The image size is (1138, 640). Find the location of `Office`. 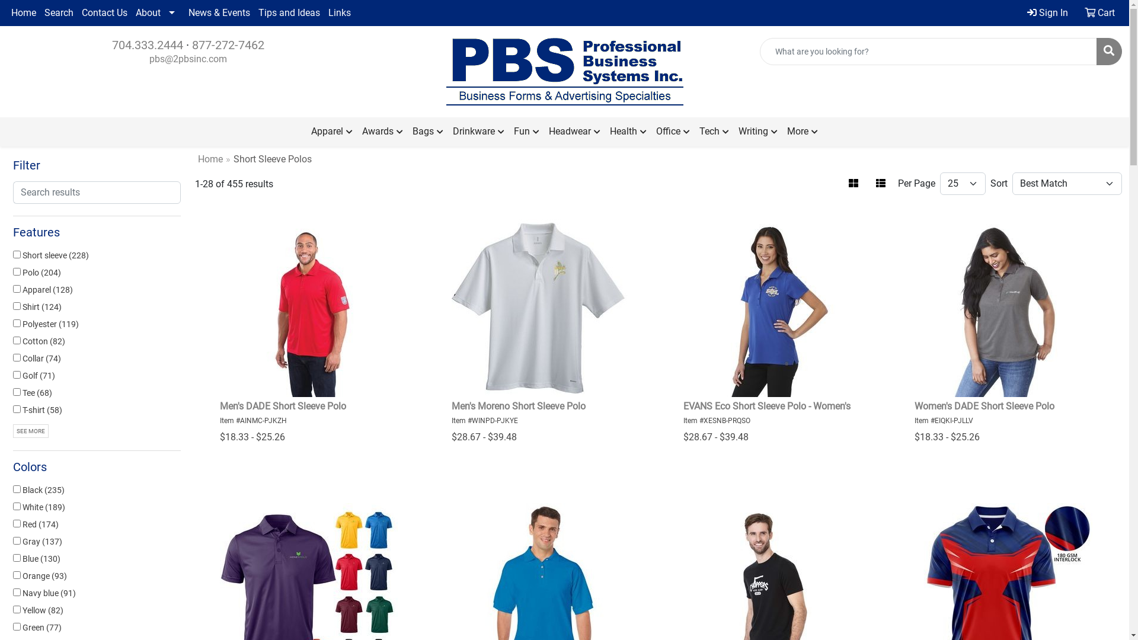

Office is located at coordinates (673, 132).